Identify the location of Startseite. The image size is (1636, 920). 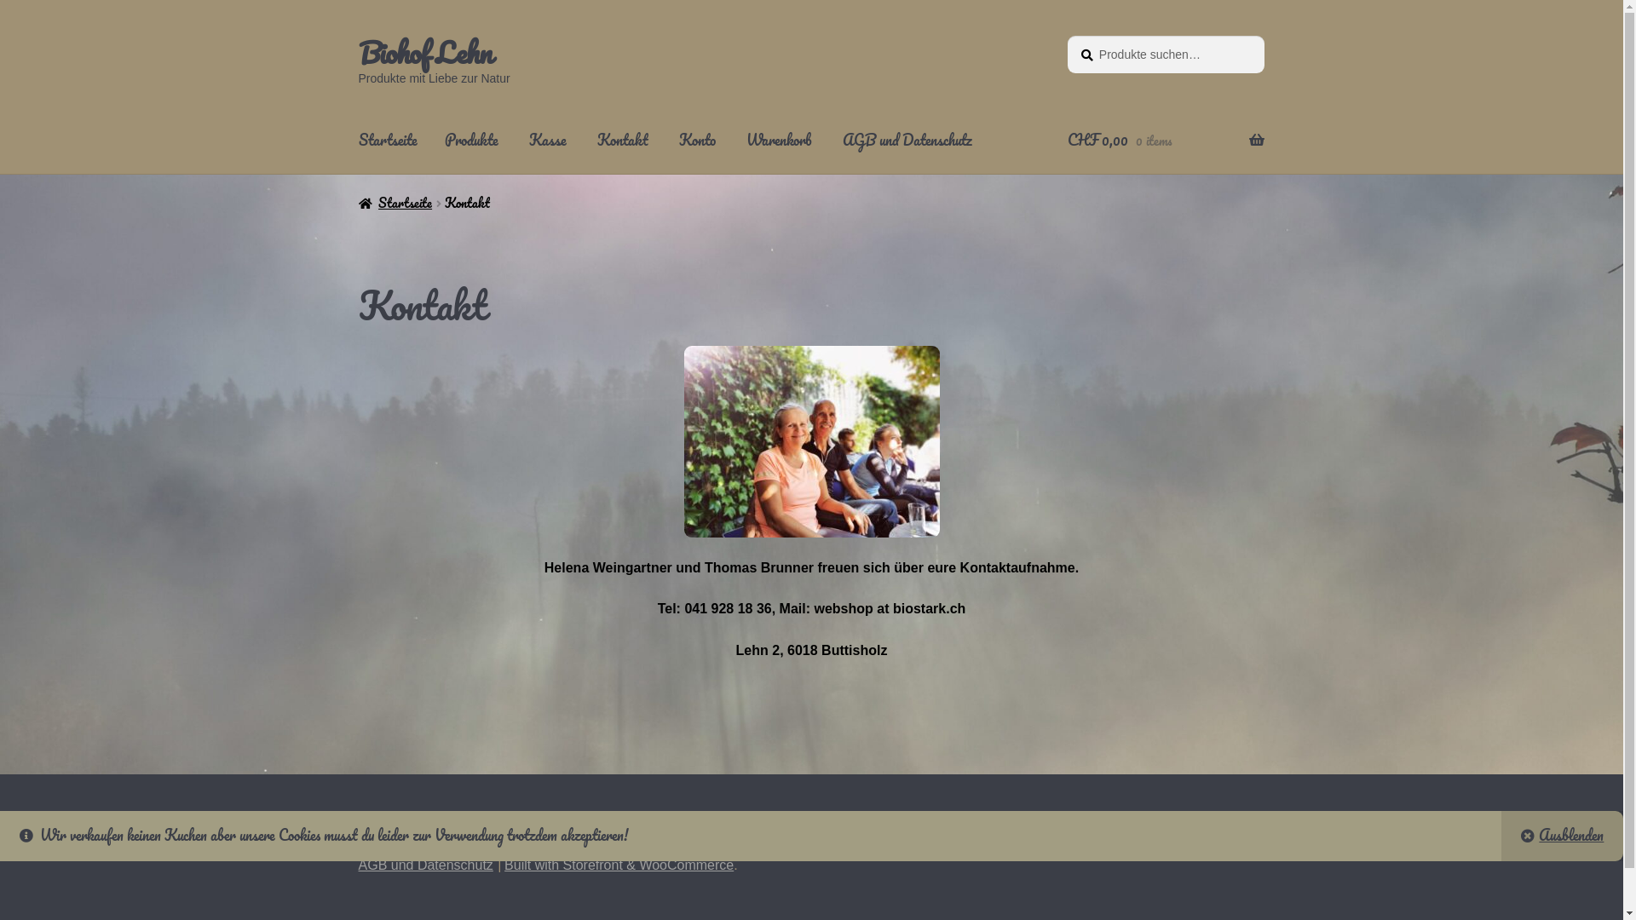
(395, 203).